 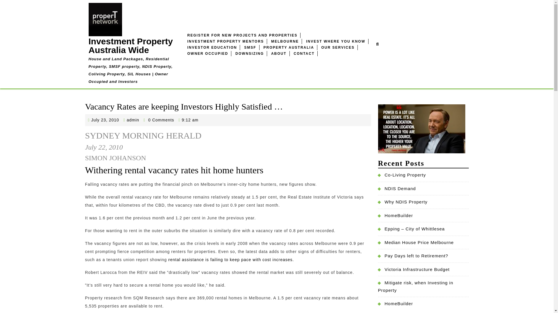 What do you see at coordinates (130, 46) in the screenshot?
I see `Investment Property Australia Wide` at bounding box center [130, 46].